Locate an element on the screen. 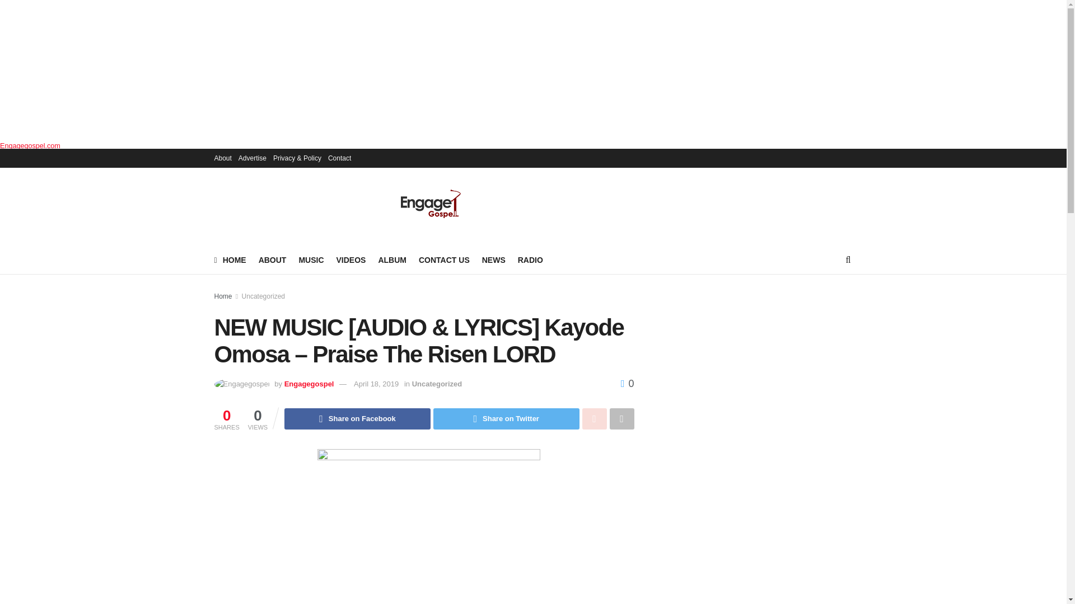 Image resolution: width=1075 pixels, height=604 pixels. VIDEOS is located at coordinates (351, 260).